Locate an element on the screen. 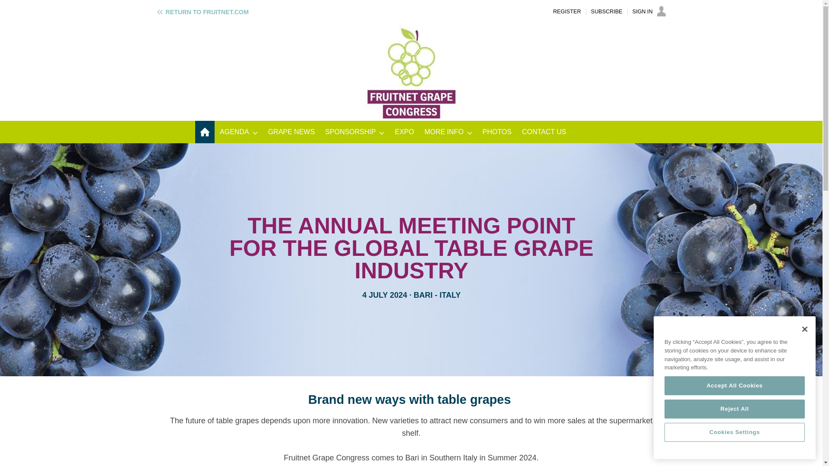 The image size is (829, 466). REGISTER is located at coordinates (566, 11).